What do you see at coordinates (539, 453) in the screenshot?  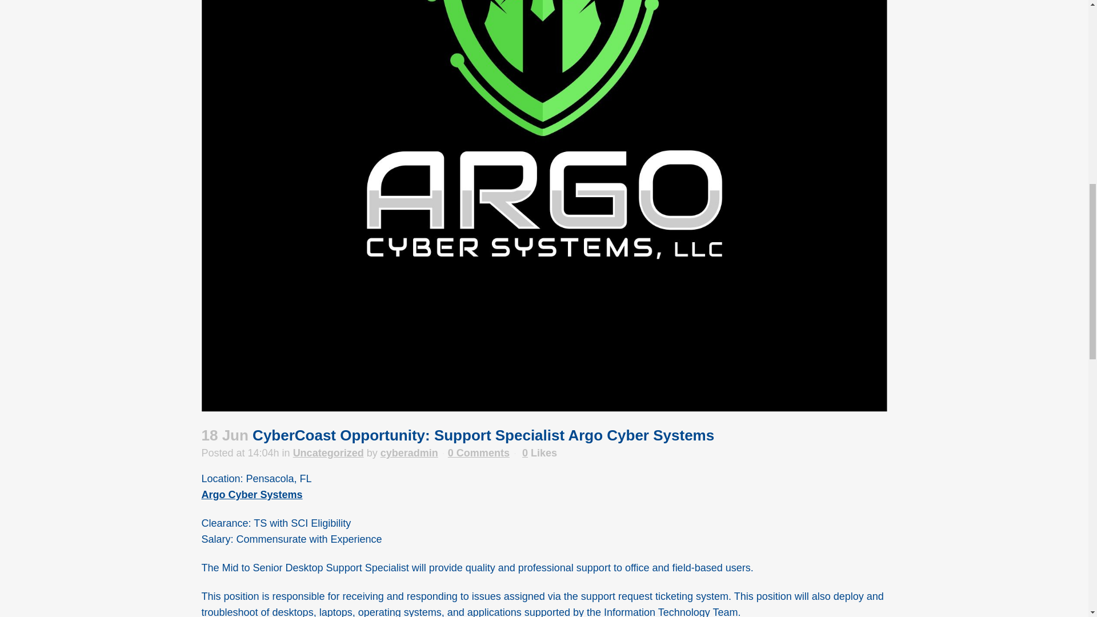 I see `0 Likes` at bounding box center [539, 453].